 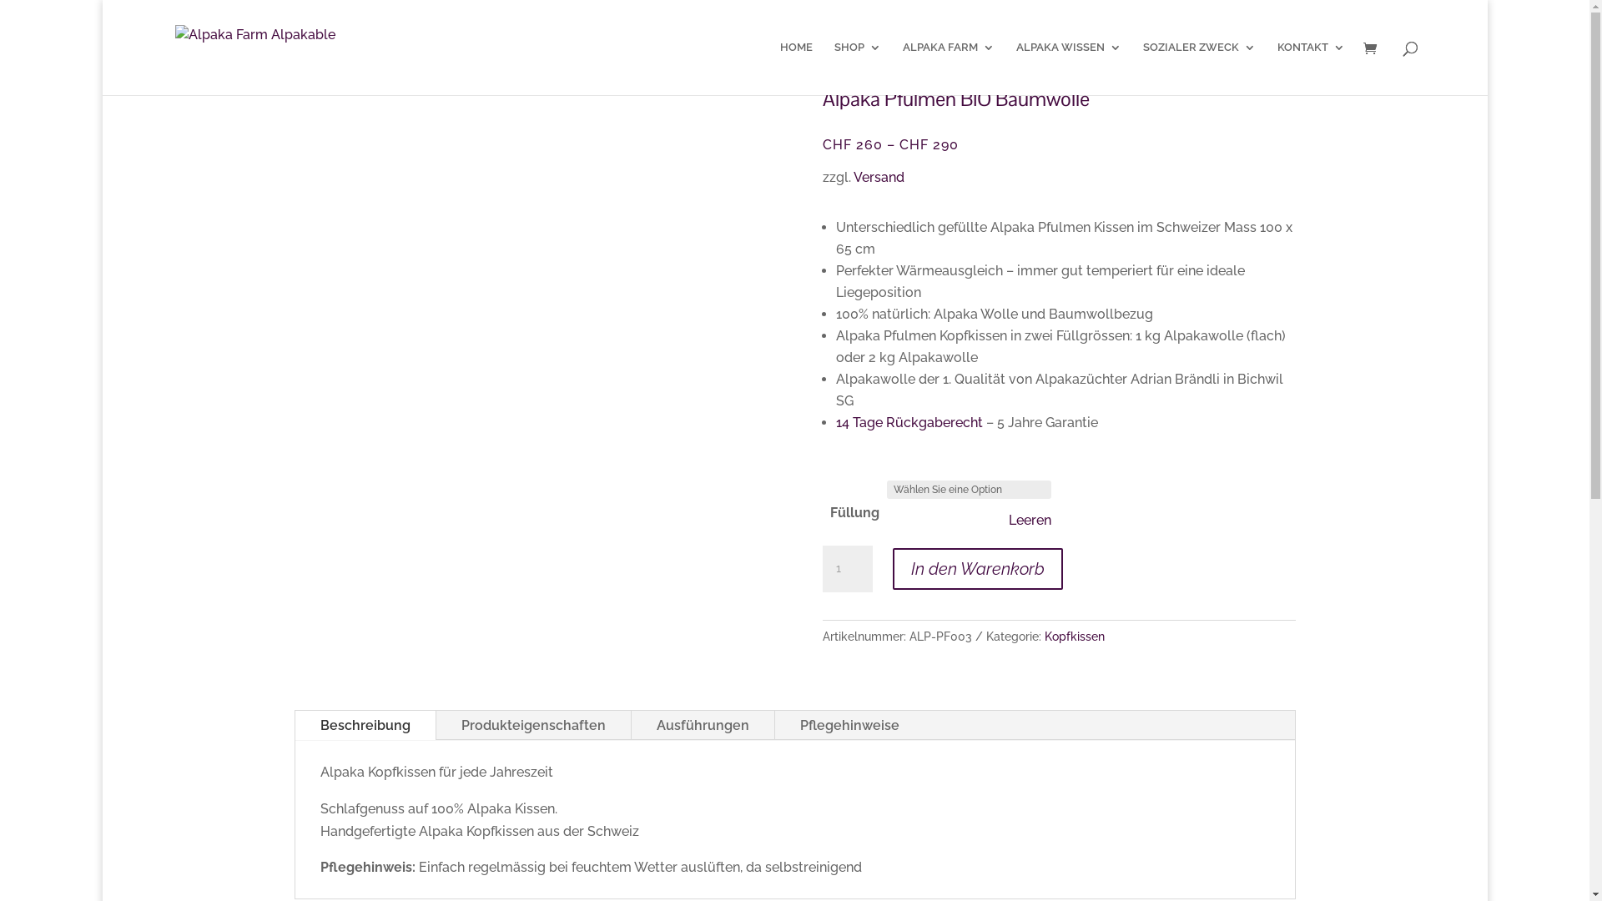 I want to click on Beschreibung, so click(x=365, y=726).